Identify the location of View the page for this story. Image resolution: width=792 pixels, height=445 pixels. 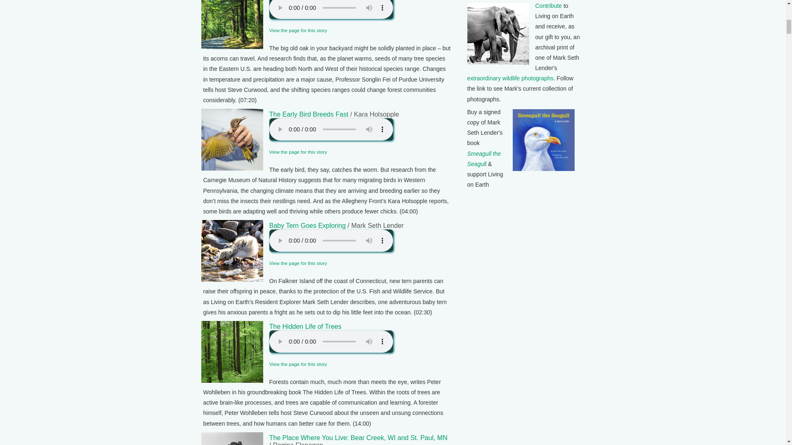
(298, 30).